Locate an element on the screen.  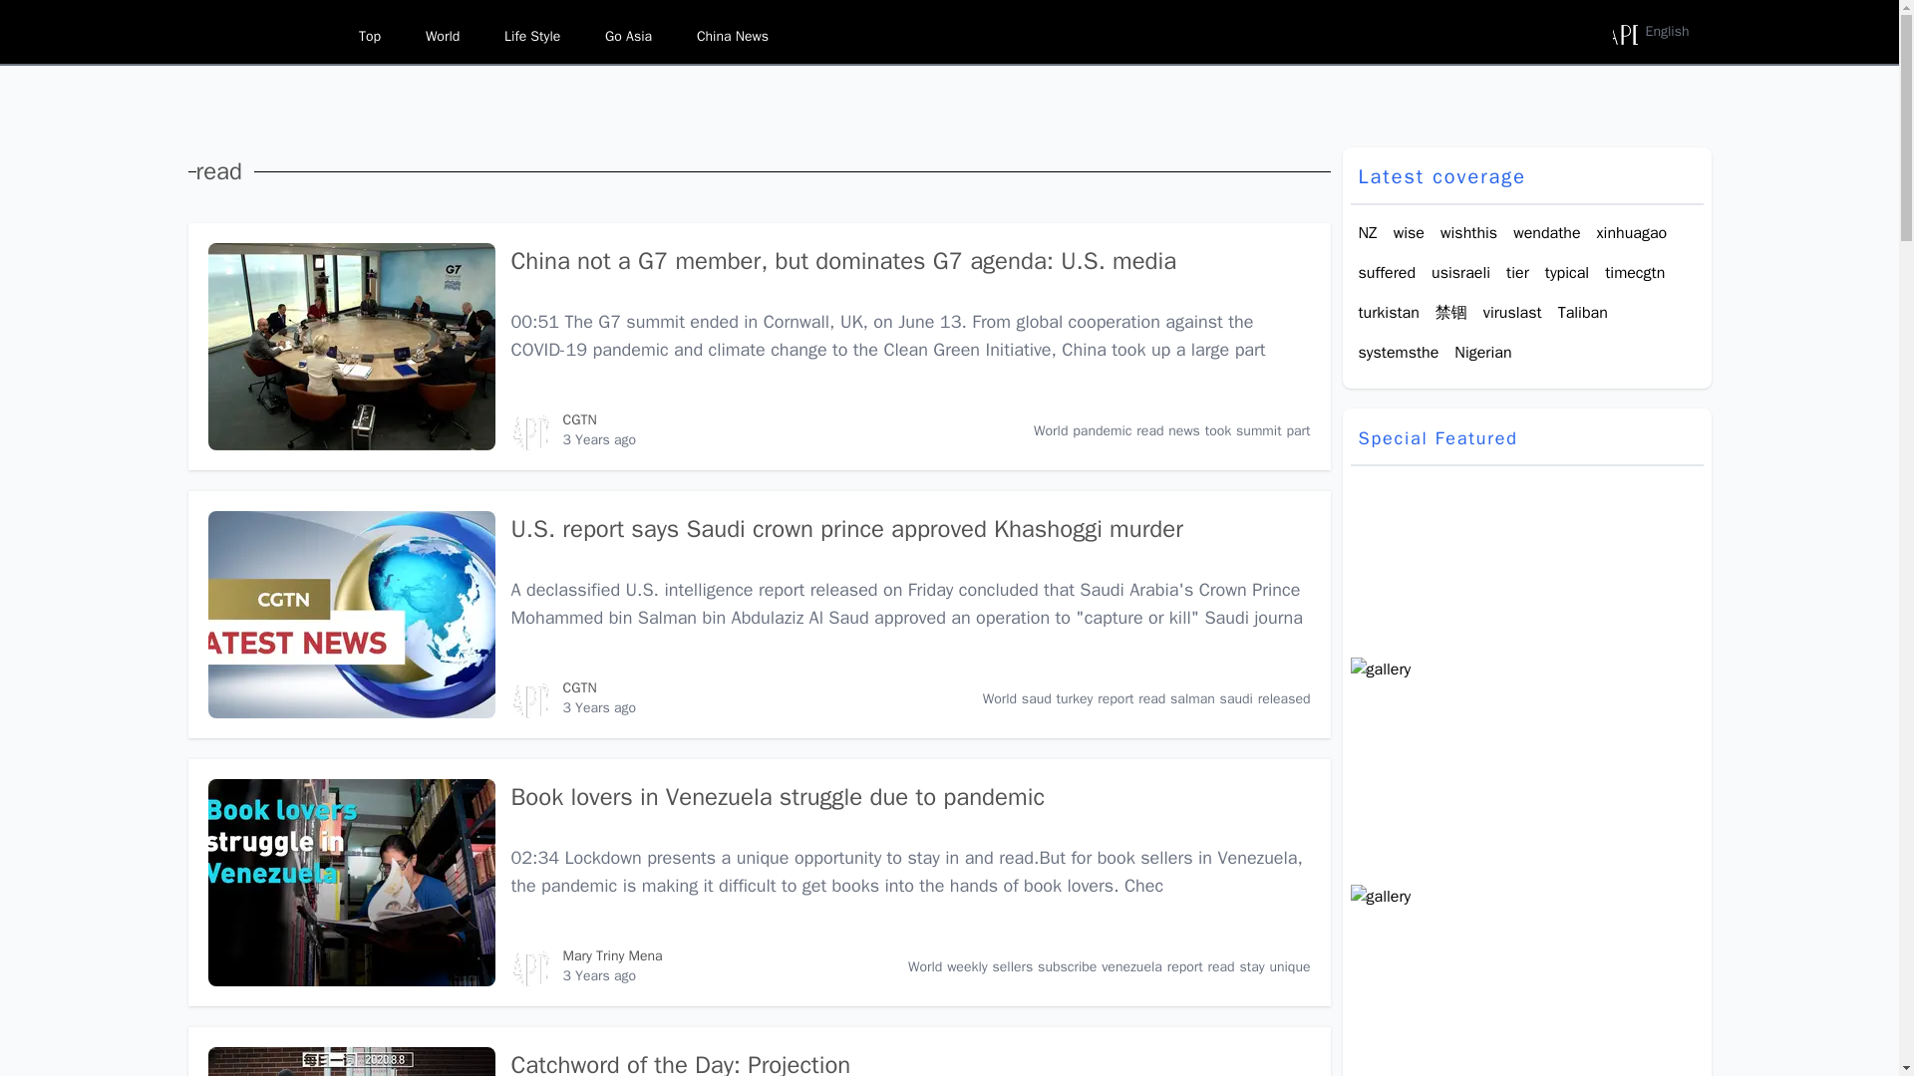
English is located at coordinates (1651, 32).